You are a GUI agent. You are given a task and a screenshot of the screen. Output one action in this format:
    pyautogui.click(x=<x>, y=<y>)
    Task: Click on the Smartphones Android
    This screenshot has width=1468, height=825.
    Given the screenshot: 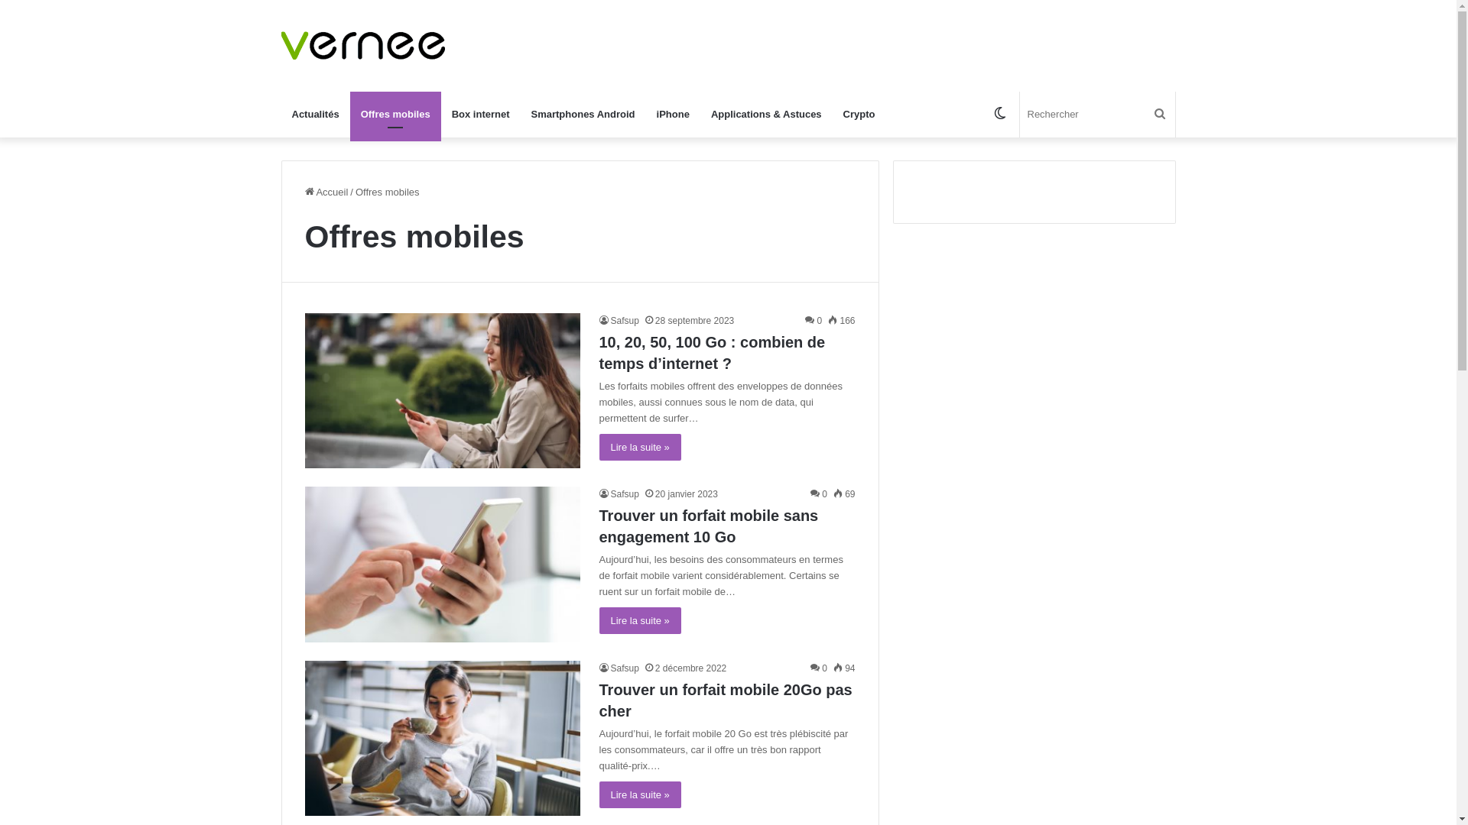 What is the action you would take?
    pyautogui.click(x=583, y=115)
    